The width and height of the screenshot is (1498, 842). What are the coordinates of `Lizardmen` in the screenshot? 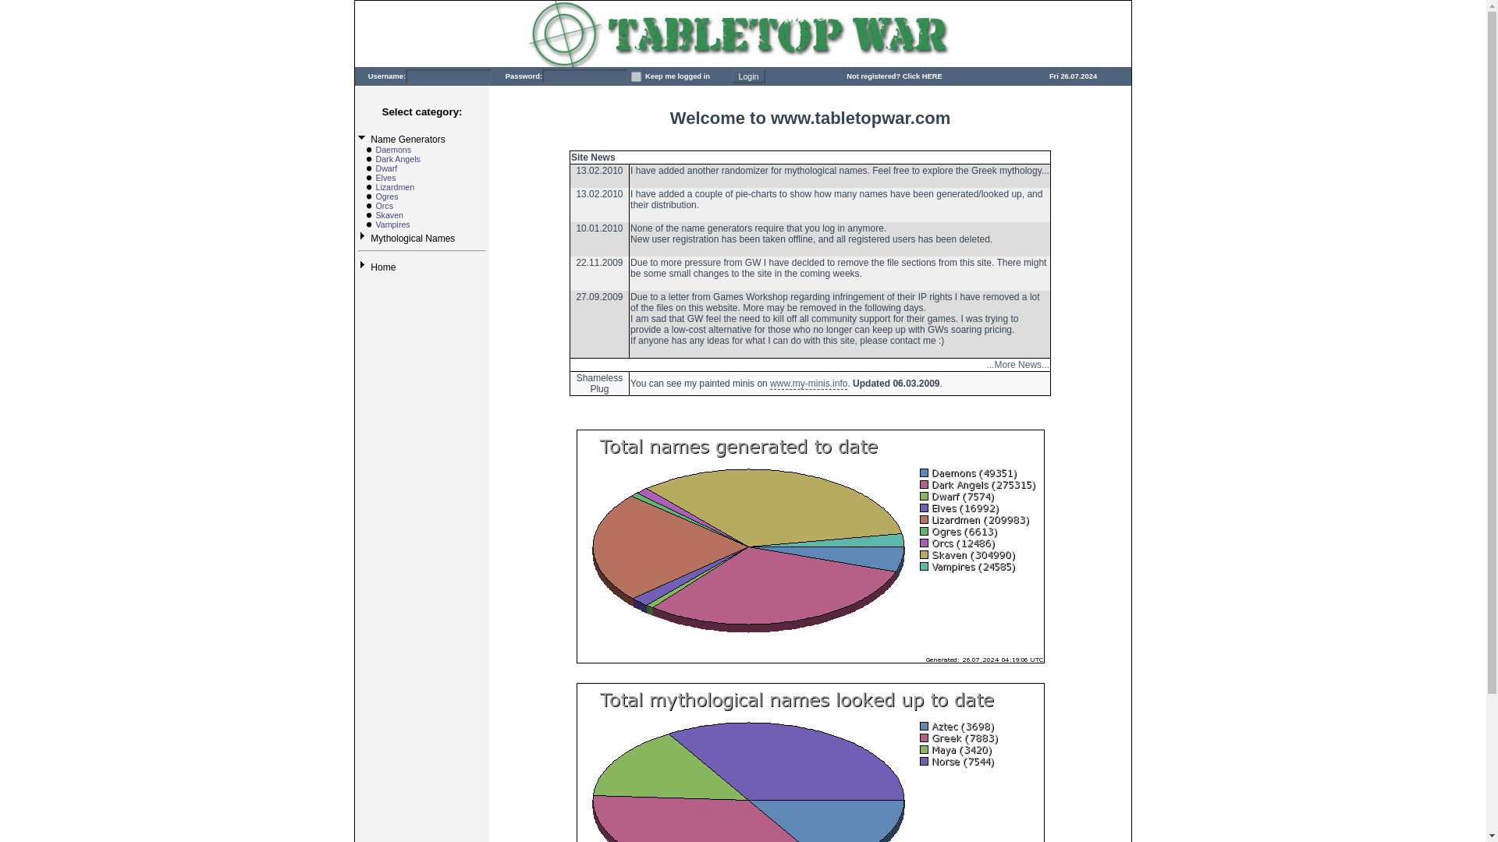 It's located at (395, 187).